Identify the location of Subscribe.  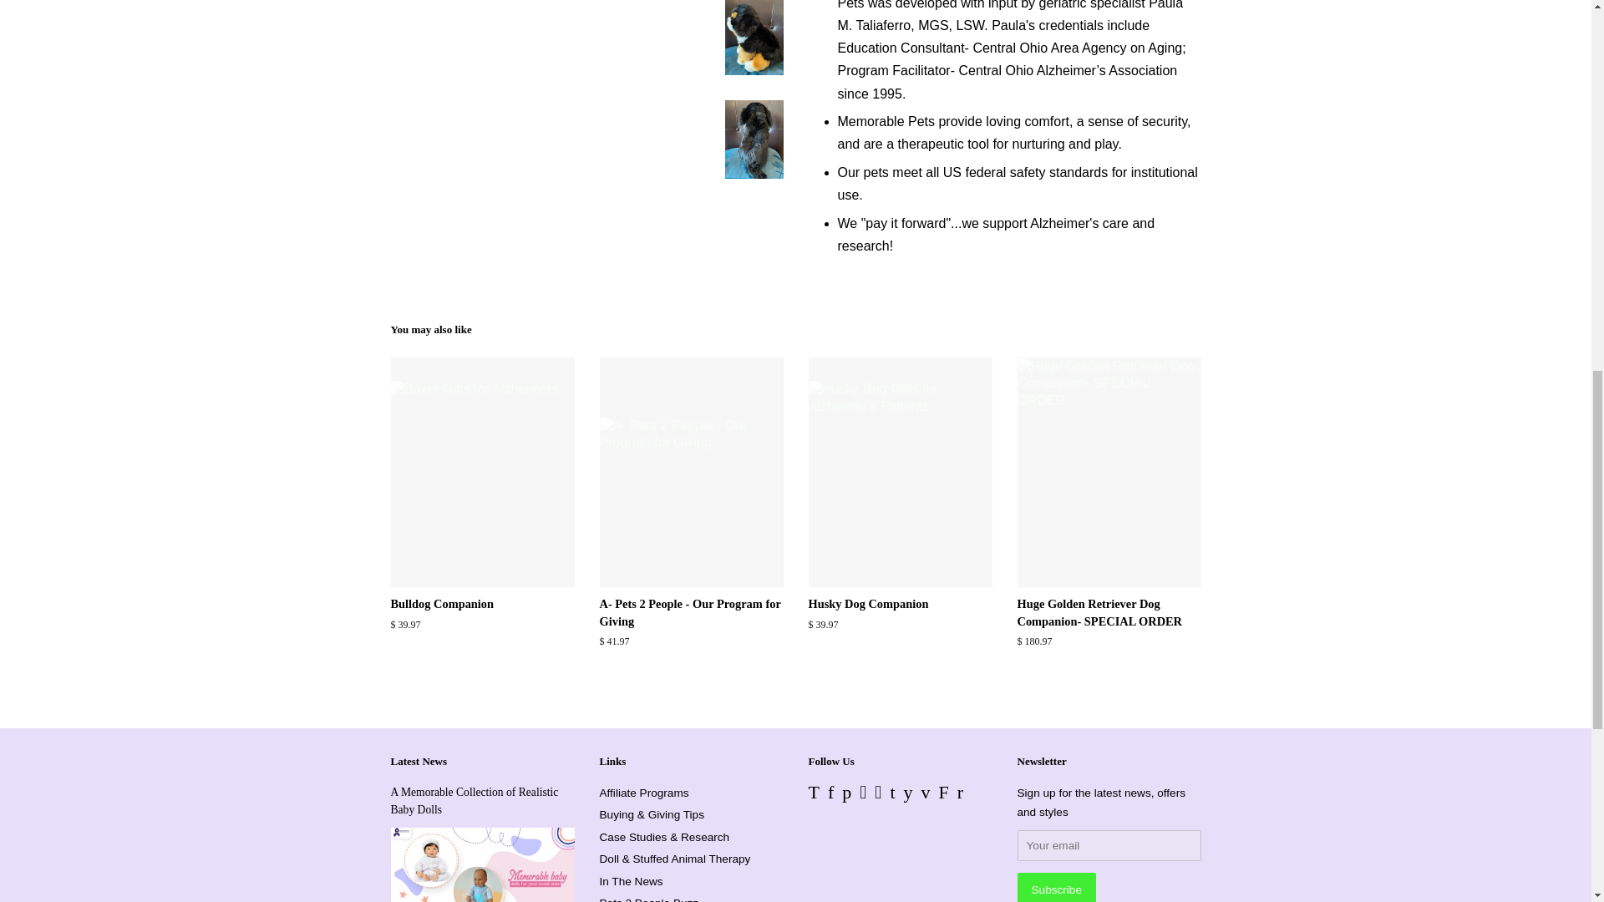
(1056, 887).